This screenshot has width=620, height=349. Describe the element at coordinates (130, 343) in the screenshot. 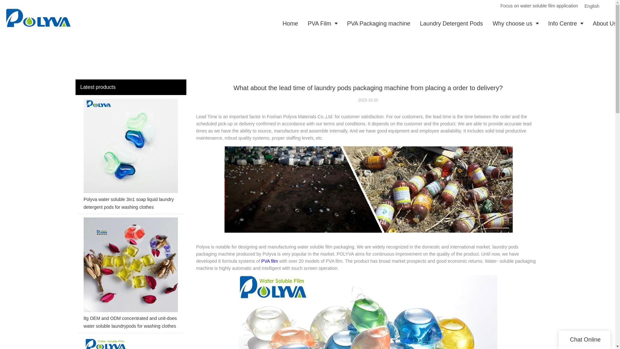

I see `hot sell laundry liquid cleaning scent pods` at that location.